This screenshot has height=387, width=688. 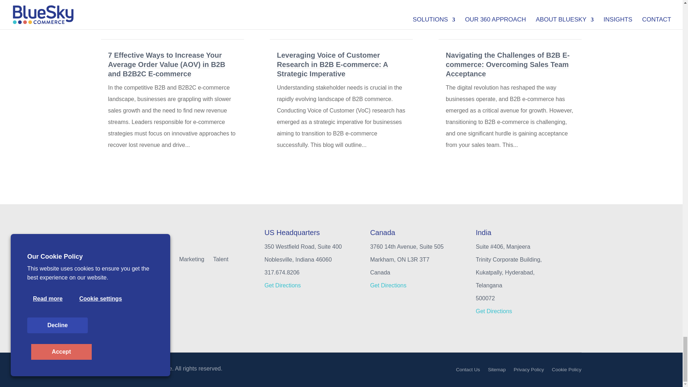 What do you see at coordinates (132, 274) in the screenshot?
I see `Follow on Instagram` at bounding box center [132, 274].